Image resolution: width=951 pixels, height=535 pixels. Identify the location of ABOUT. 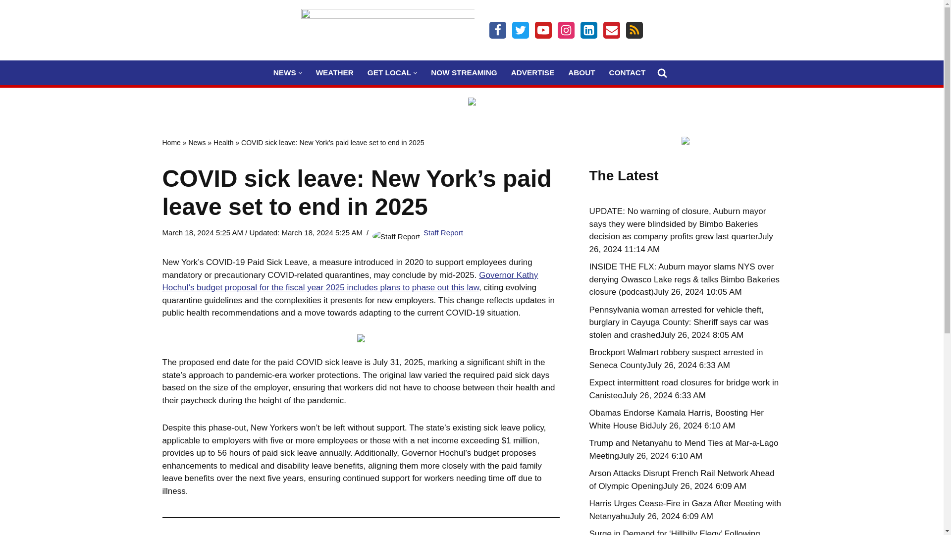
(581, 72).